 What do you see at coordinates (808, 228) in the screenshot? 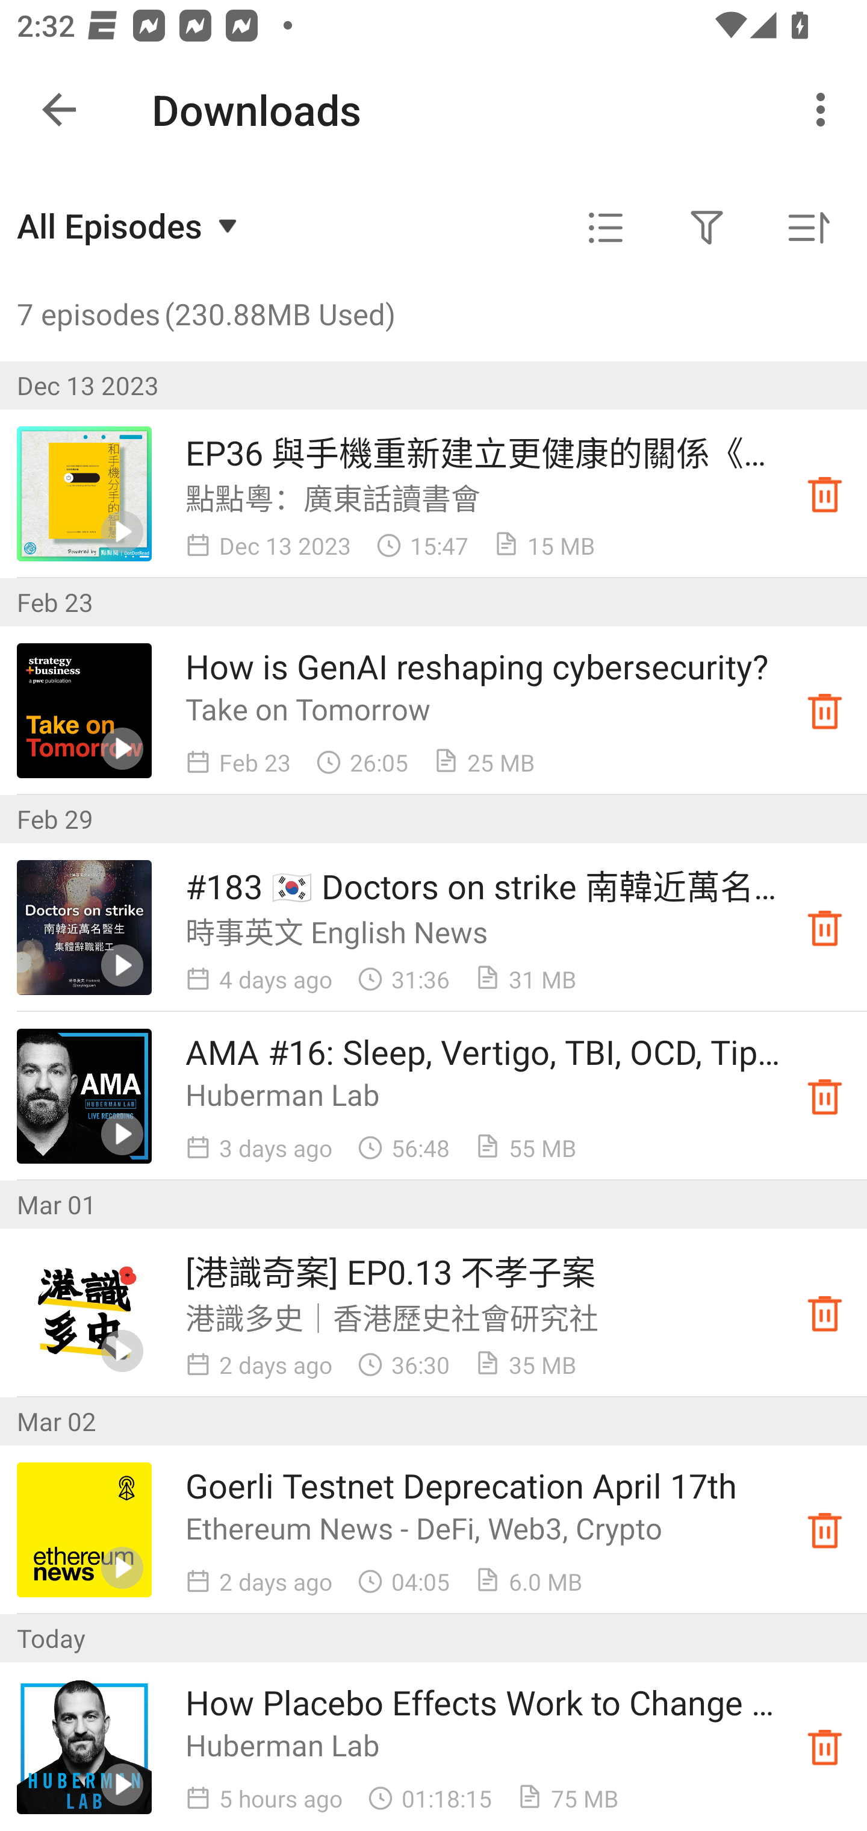
I see ` Sorted by oldest first` at bounding box center [808, 228].